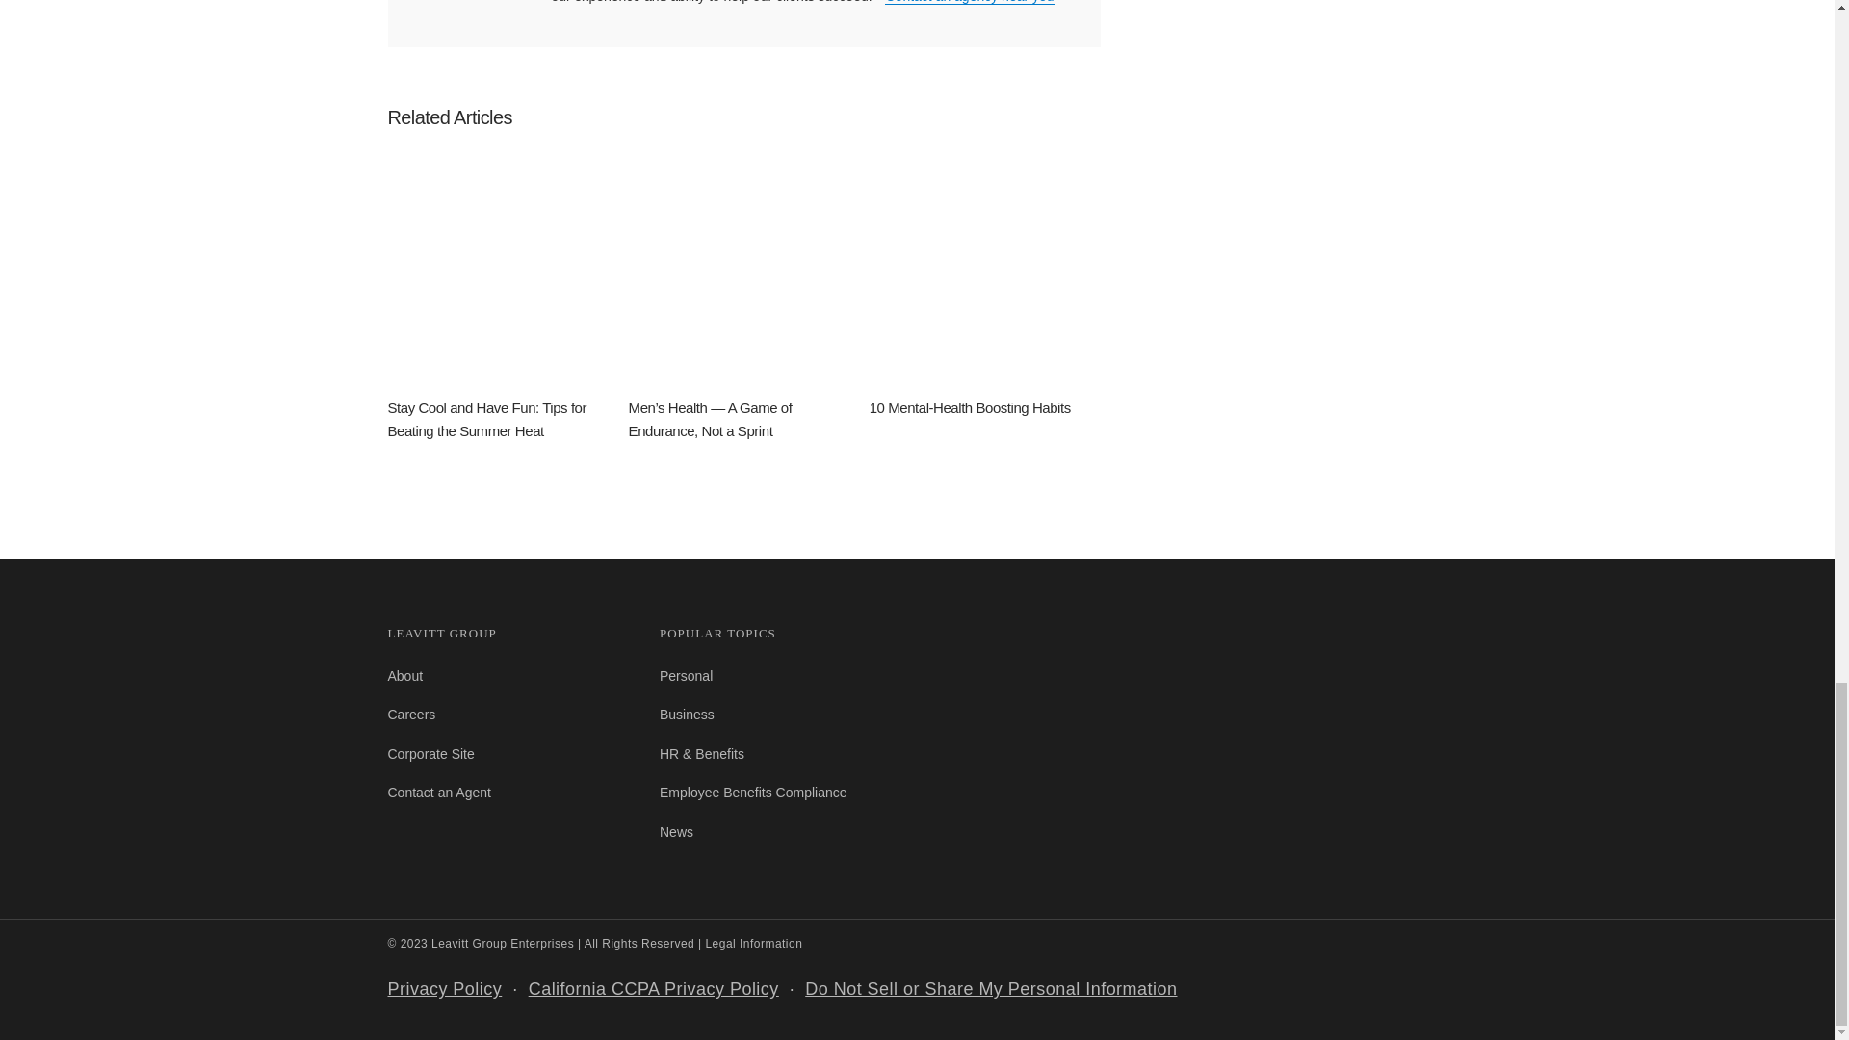  What do you see at coordinates (404, 676) in the screenshot?
I see `About` at bounding box center [404, 676].